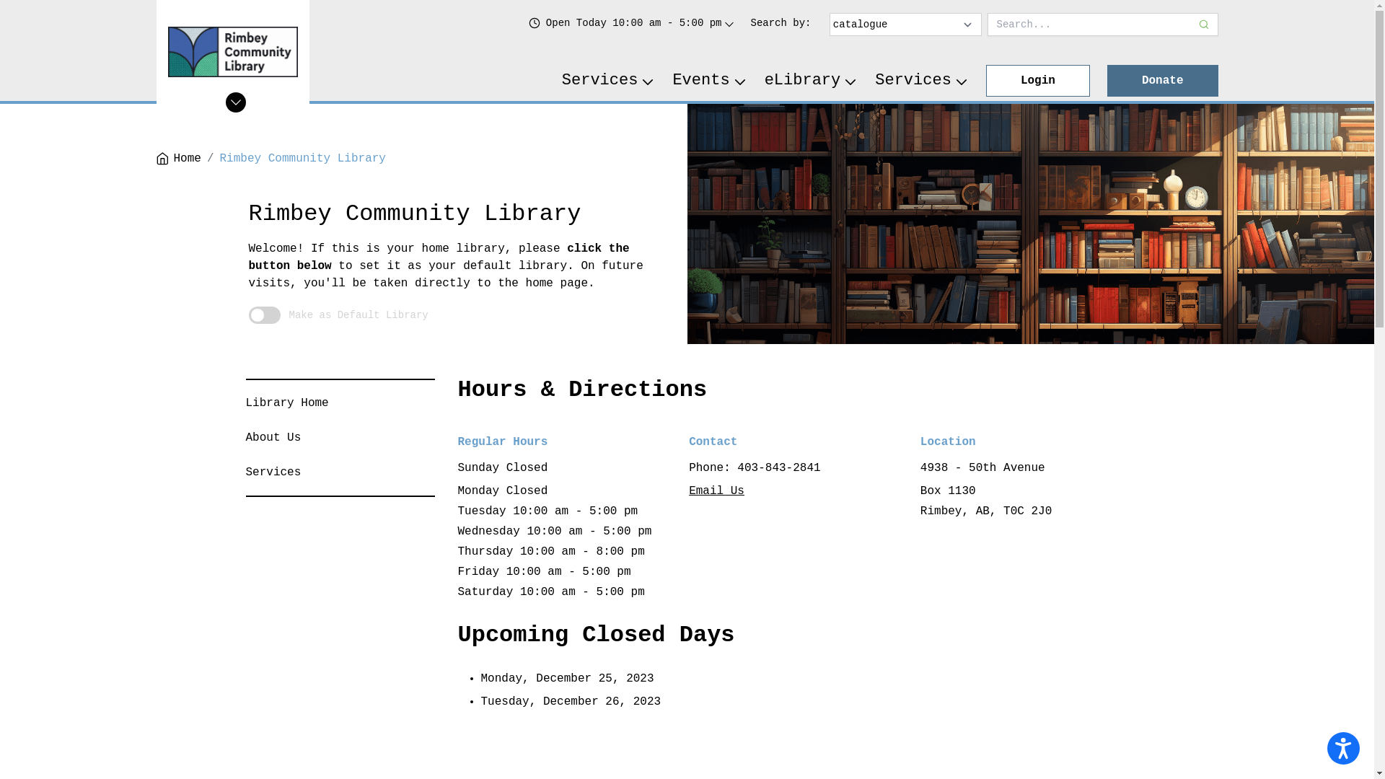 This screenshot has width=1385, height=779. Describe the element at coordinates (178, 159) in the screenshot. I see `Home` at that location.